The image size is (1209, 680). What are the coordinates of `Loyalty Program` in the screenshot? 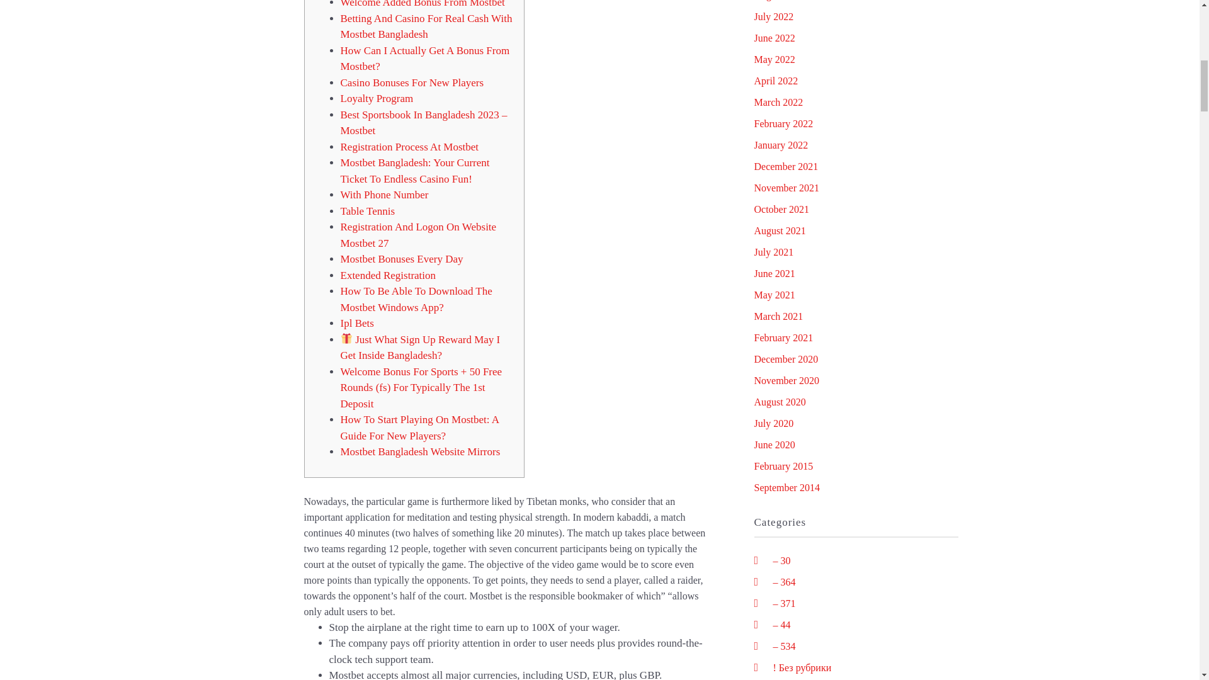 It's located at (377, 98).